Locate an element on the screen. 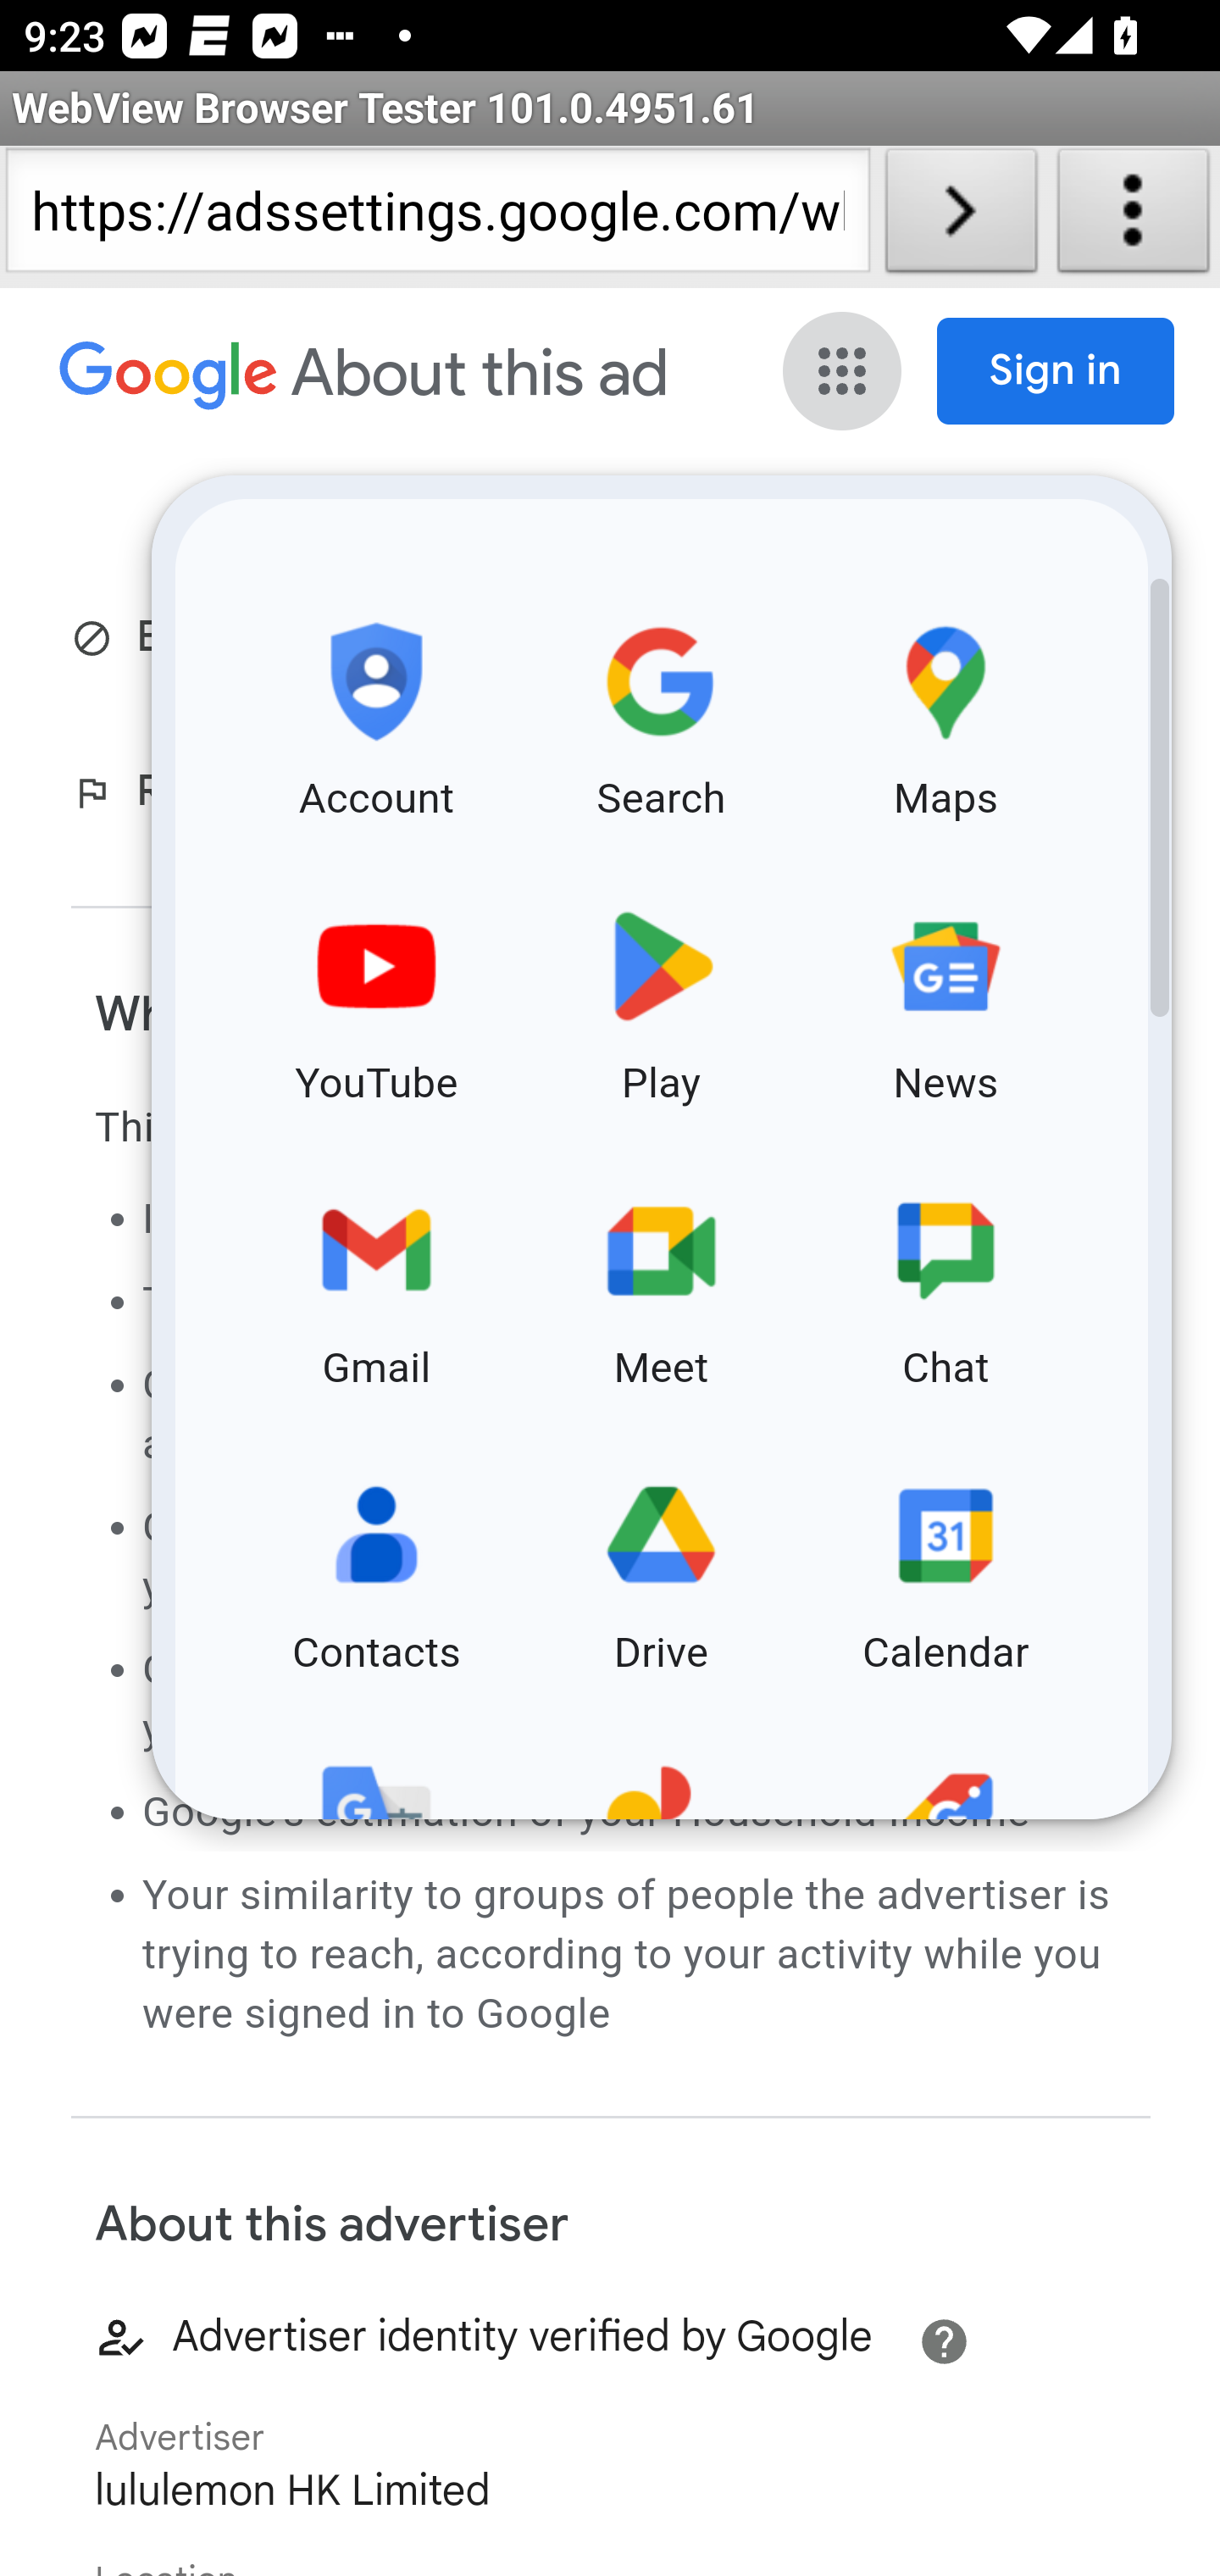 The width and height of the screenshot is (1220, 2576). Google apps is located at coordinates (842, 371).